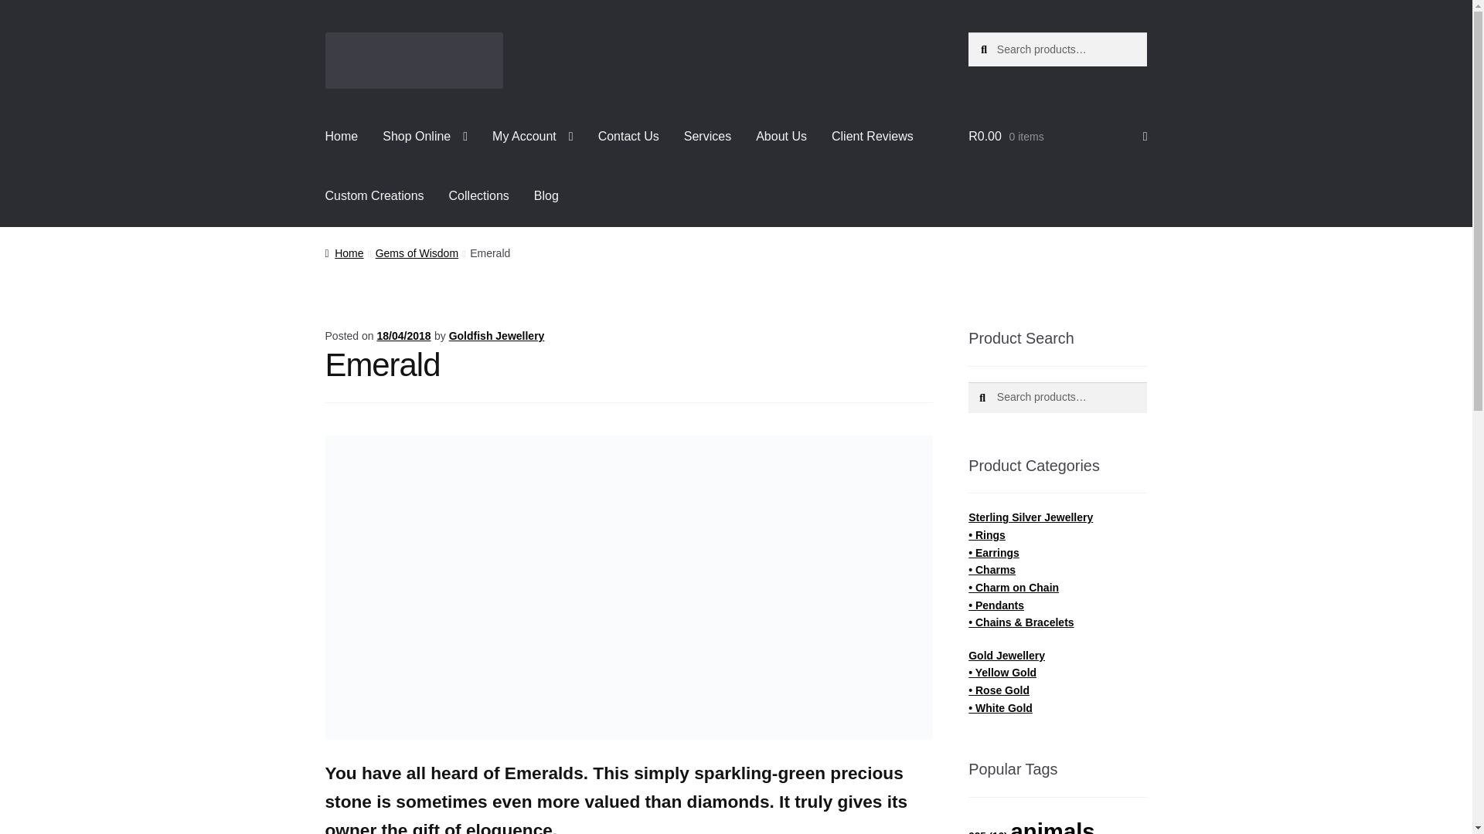 This screenshot has height=834, width=1484. I want to click on Client Reviews, so click(872, 137).